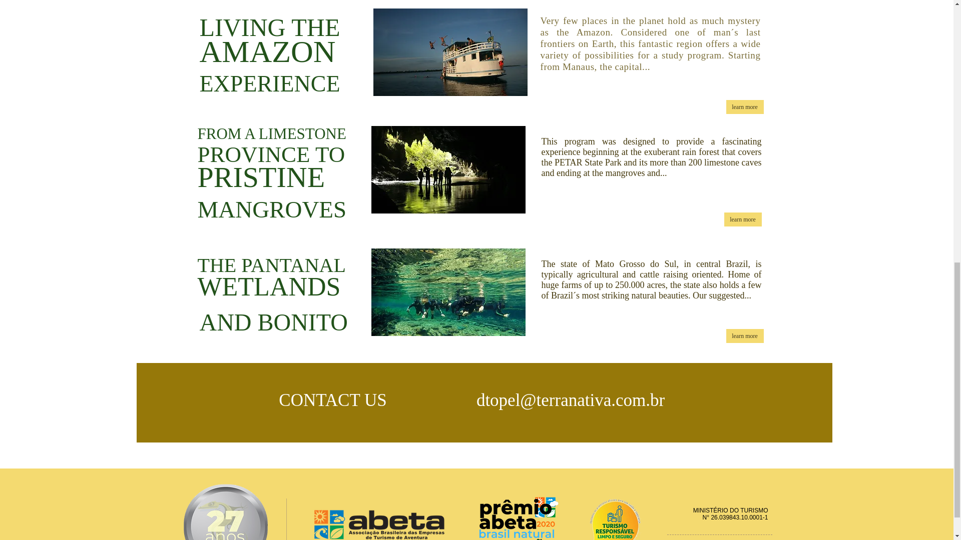 The image size is (961, 540). I want to click on learn more, so click(742, 219).